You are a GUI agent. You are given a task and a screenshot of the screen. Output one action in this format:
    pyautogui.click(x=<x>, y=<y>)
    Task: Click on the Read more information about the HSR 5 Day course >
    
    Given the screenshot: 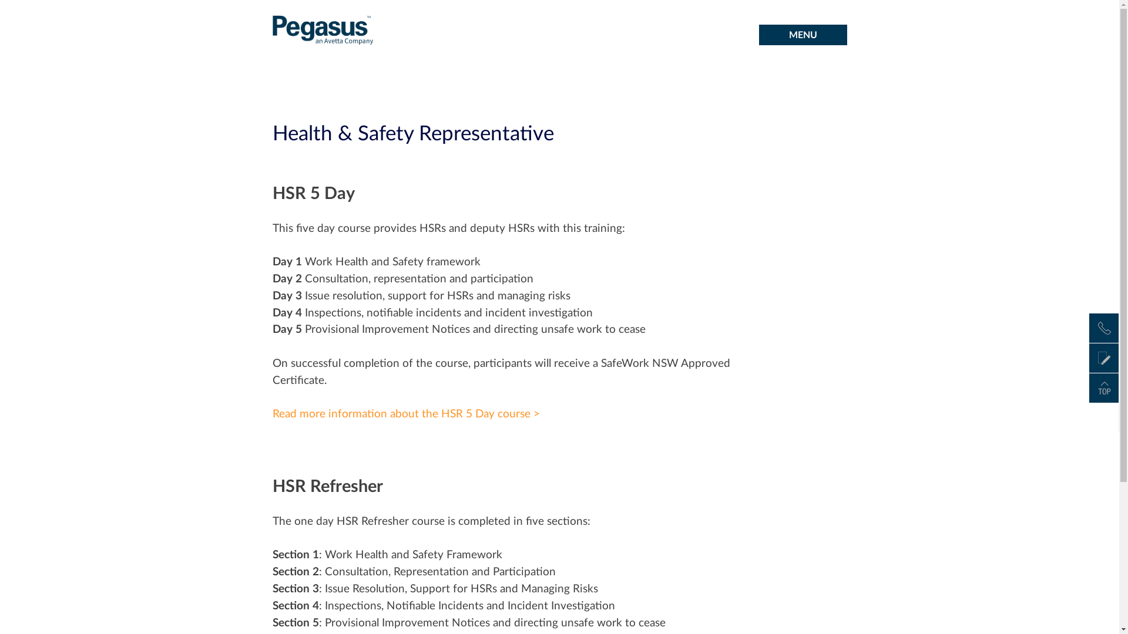 What is the action you would take?
    pyautogui.click(x=407, y=414)
    